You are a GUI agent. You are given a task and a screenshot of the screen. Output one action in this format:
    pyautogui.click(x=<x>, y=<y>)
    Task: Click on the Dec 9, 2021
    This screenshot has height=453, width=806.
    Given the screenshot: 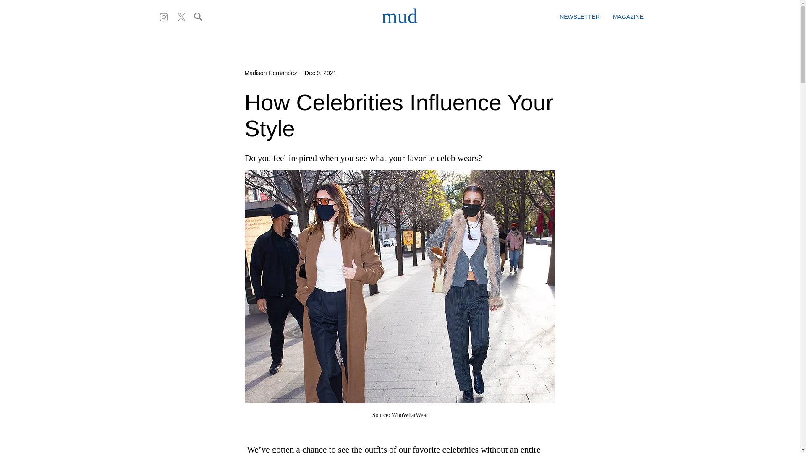 What is the action you would take?
    pyautogui.click(x=321, y=73)
    